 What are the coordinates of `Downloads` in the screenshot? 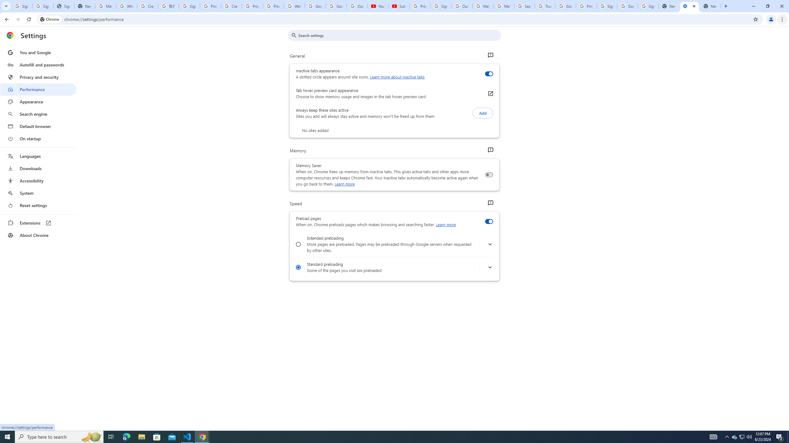 It's located at (38, 169).